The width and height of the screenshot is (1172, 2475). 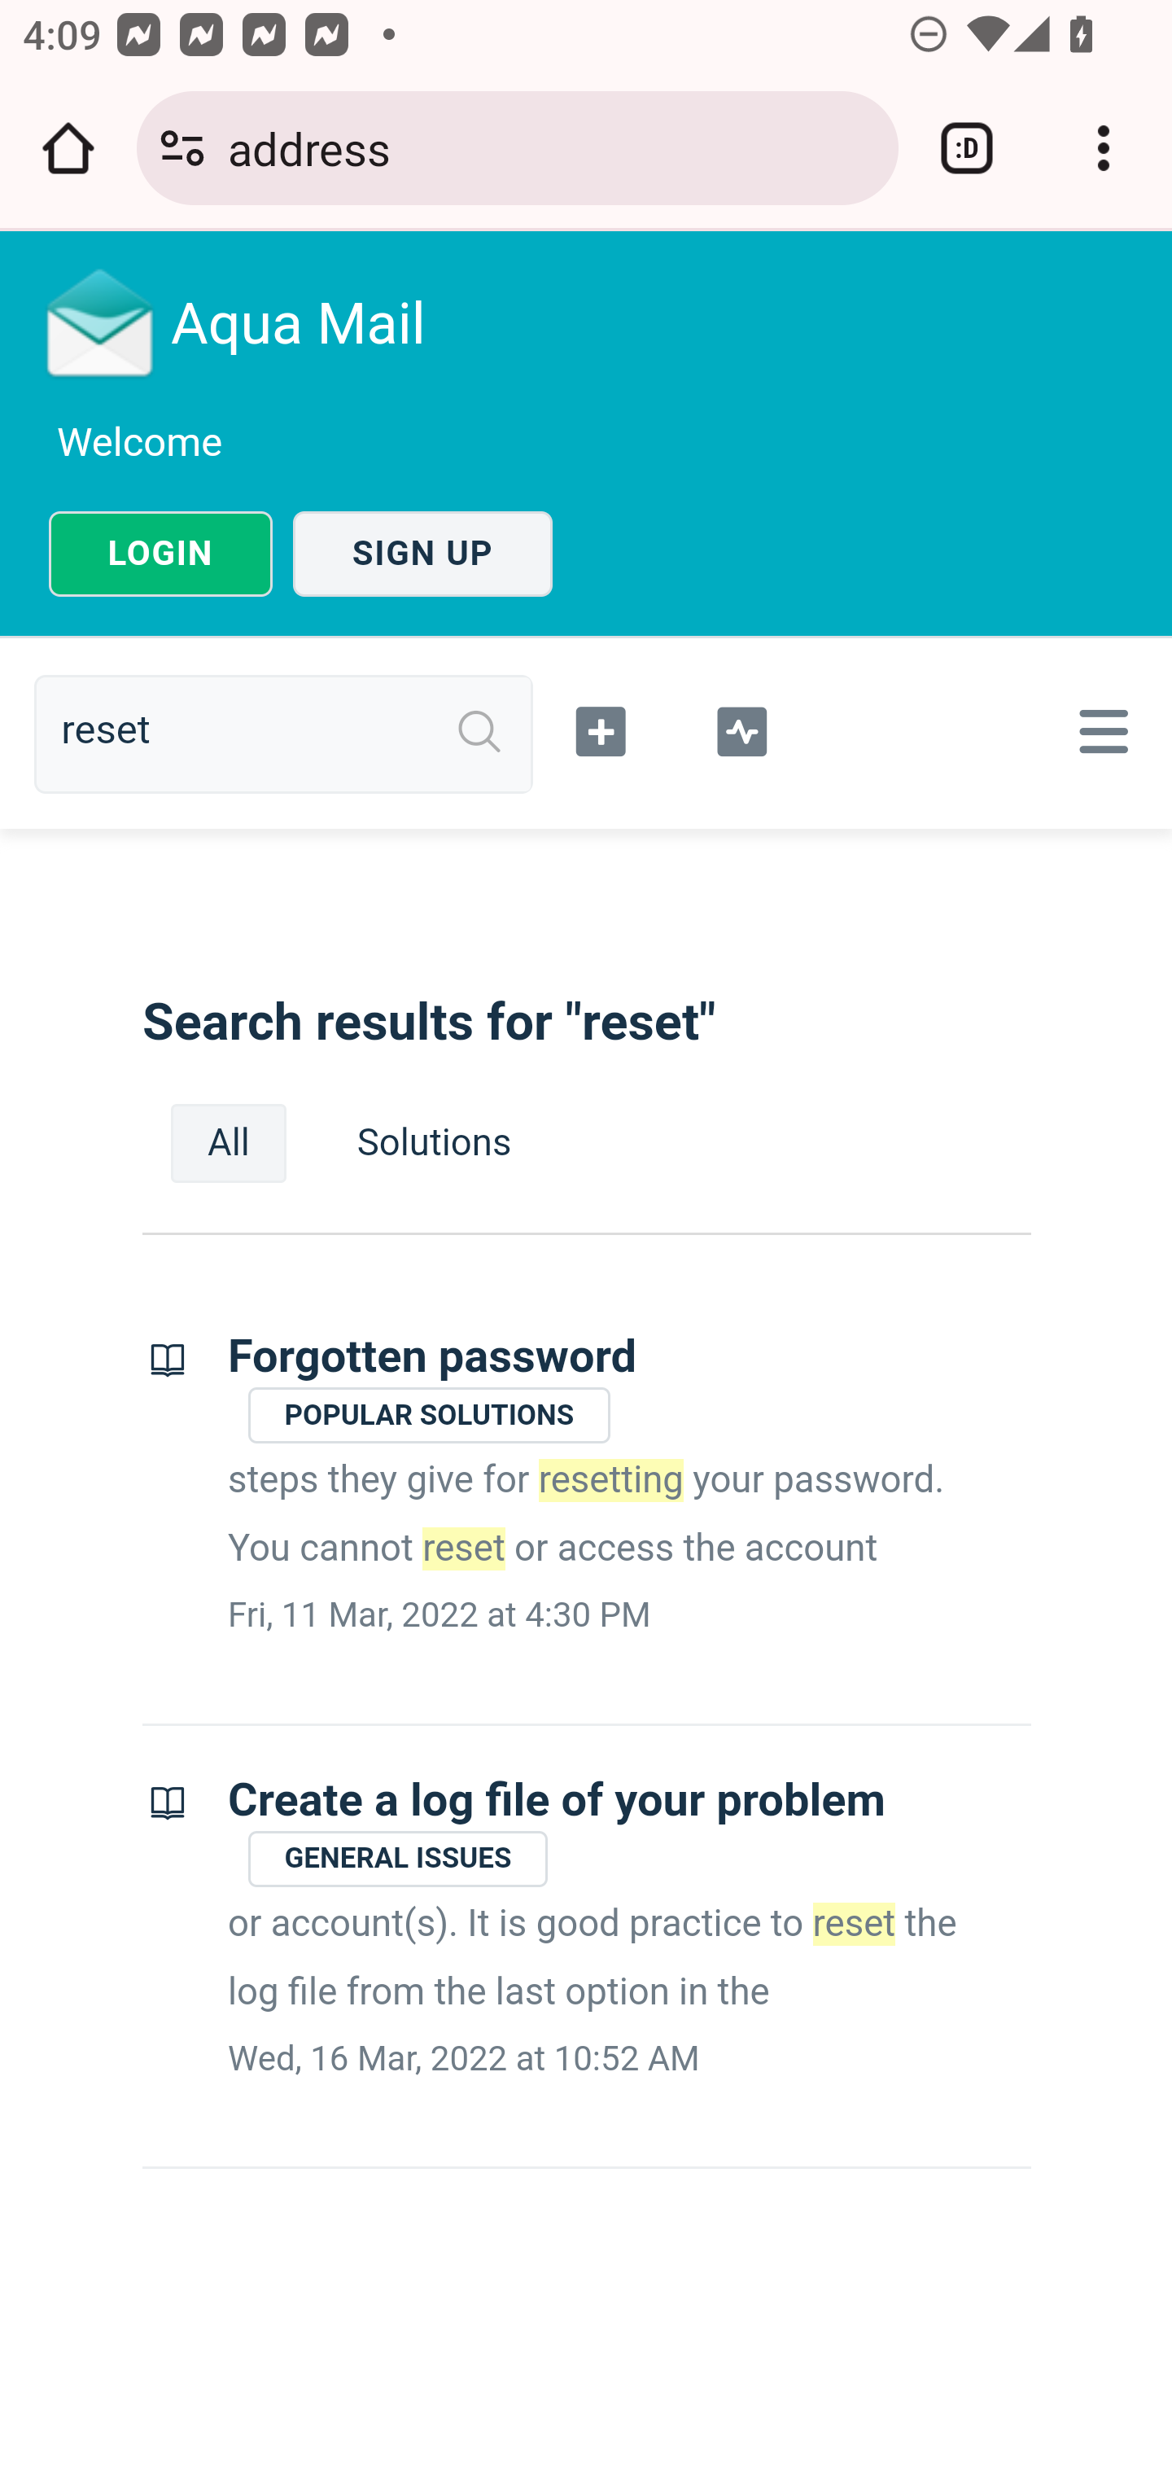 What do you see at coordinates (551, 147) in the screenshot?
I see `address` at bounding box center [551, 147].